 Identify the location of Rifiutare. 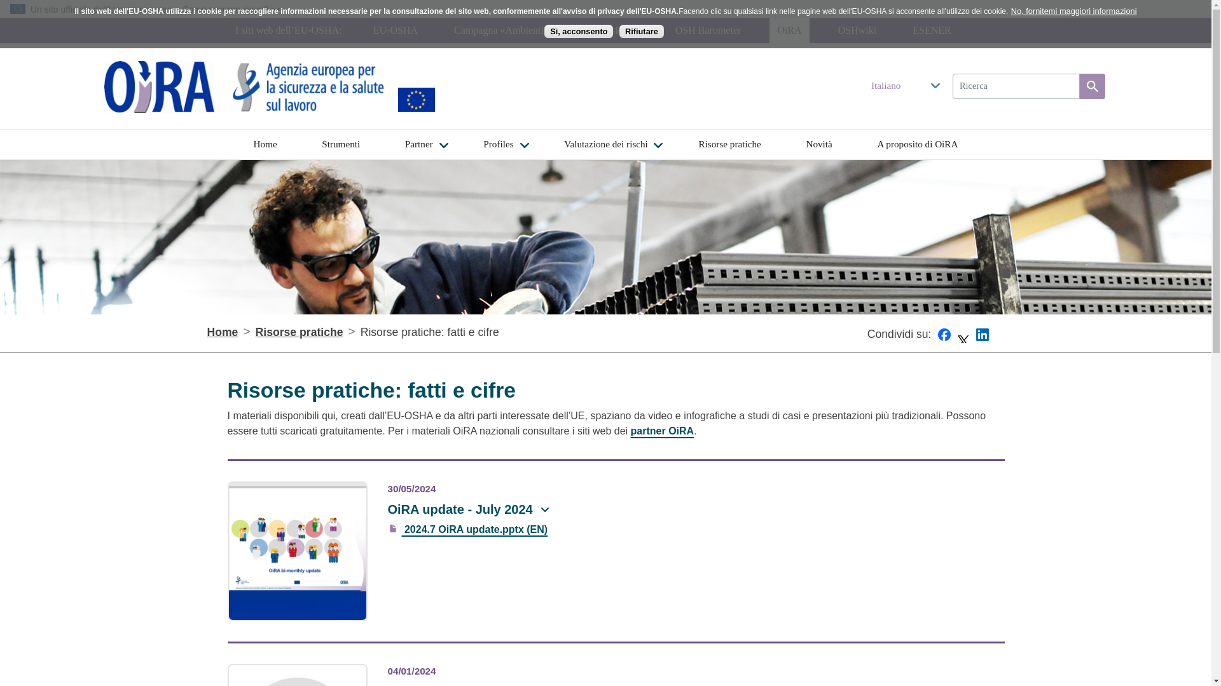
(641, 31).